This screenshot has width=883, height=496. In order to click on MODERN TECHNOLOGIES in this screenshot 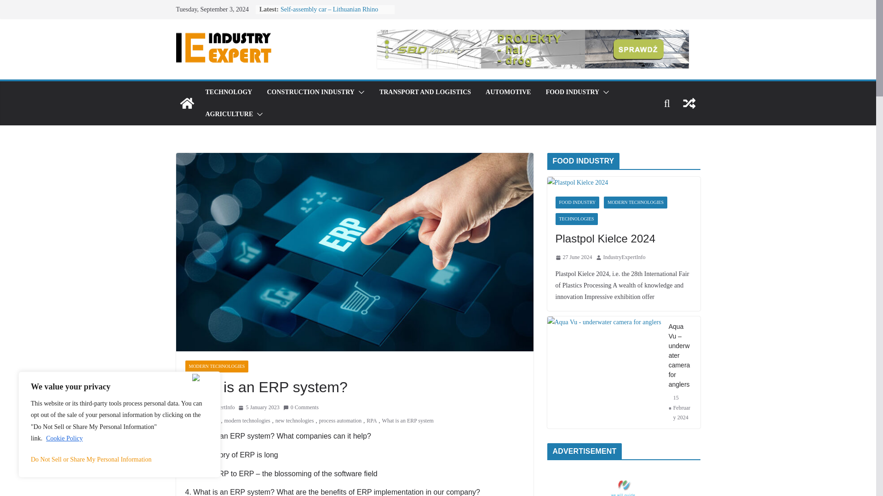, I will do `click(216, 366)`.